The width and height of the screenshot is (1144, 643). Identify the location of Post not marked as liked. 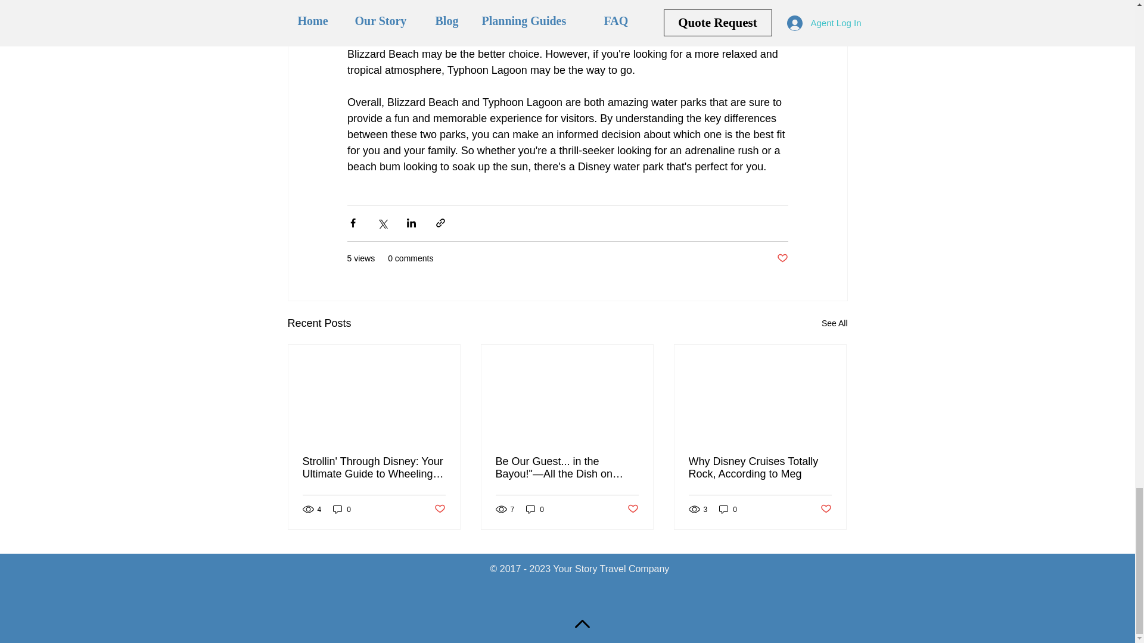
(826, 509).